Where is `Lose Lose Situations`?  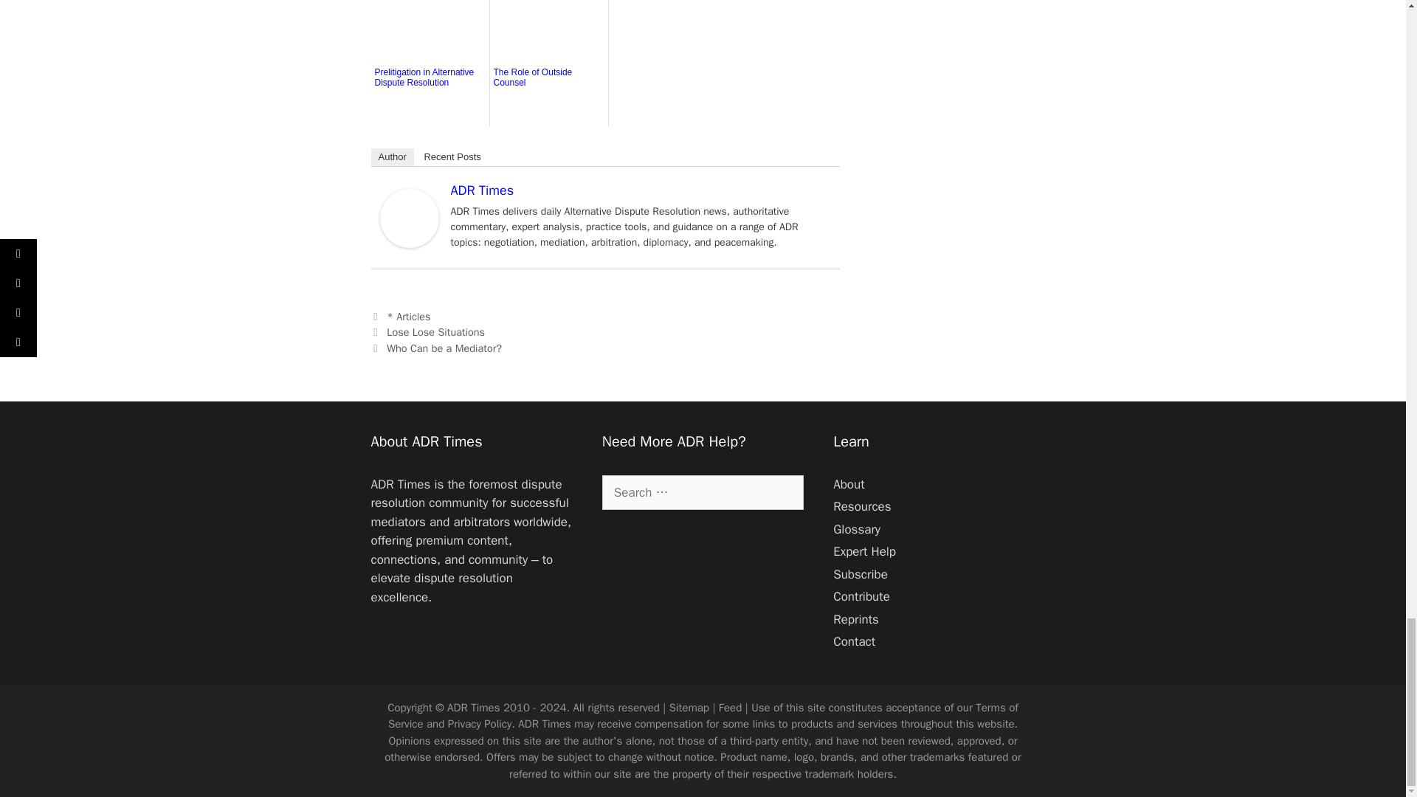
Lose Lose Situations is located at coordinates (435, 332).